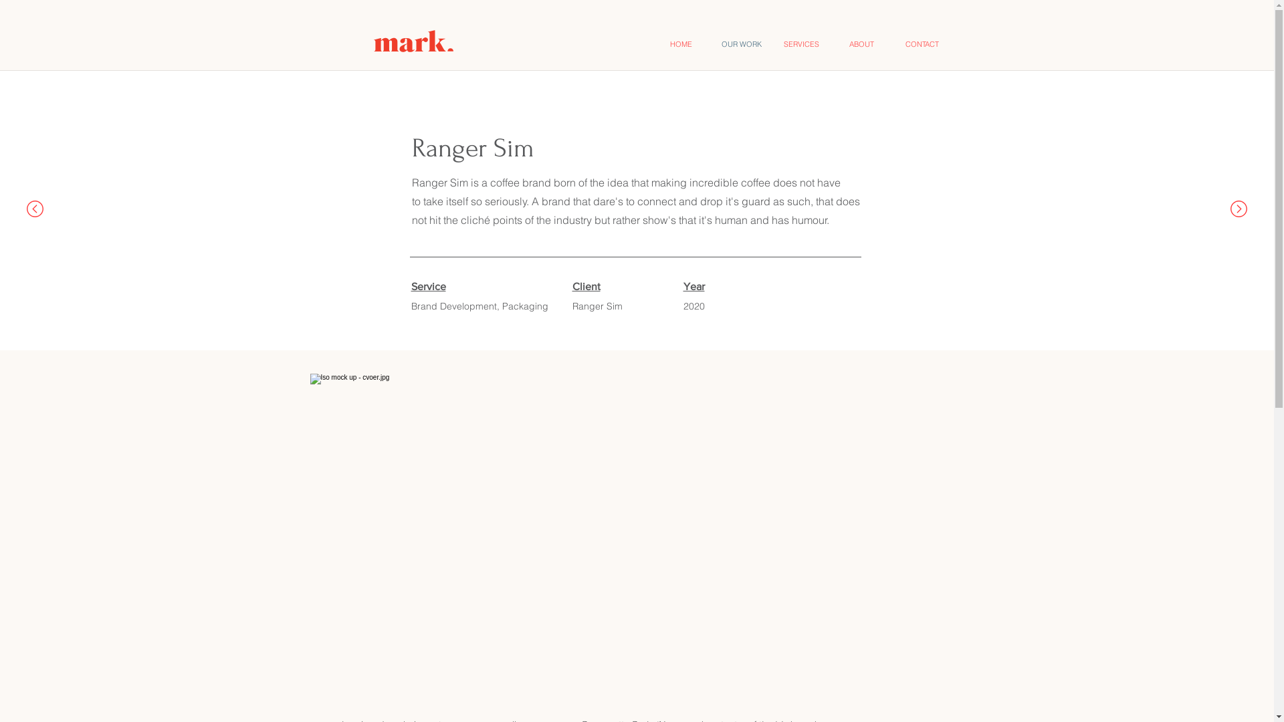  Describe the element at coordinates (922, 44) in the screenshot. I see `CONTACT` at that location.